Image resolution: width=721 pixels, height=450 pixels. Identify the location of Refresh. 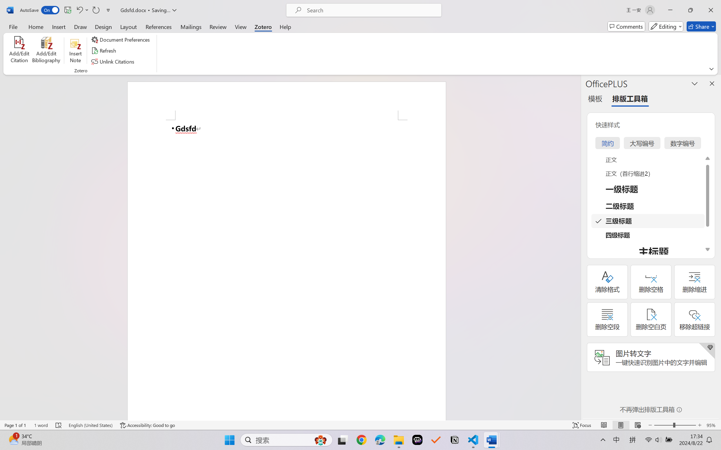
(104, 51).